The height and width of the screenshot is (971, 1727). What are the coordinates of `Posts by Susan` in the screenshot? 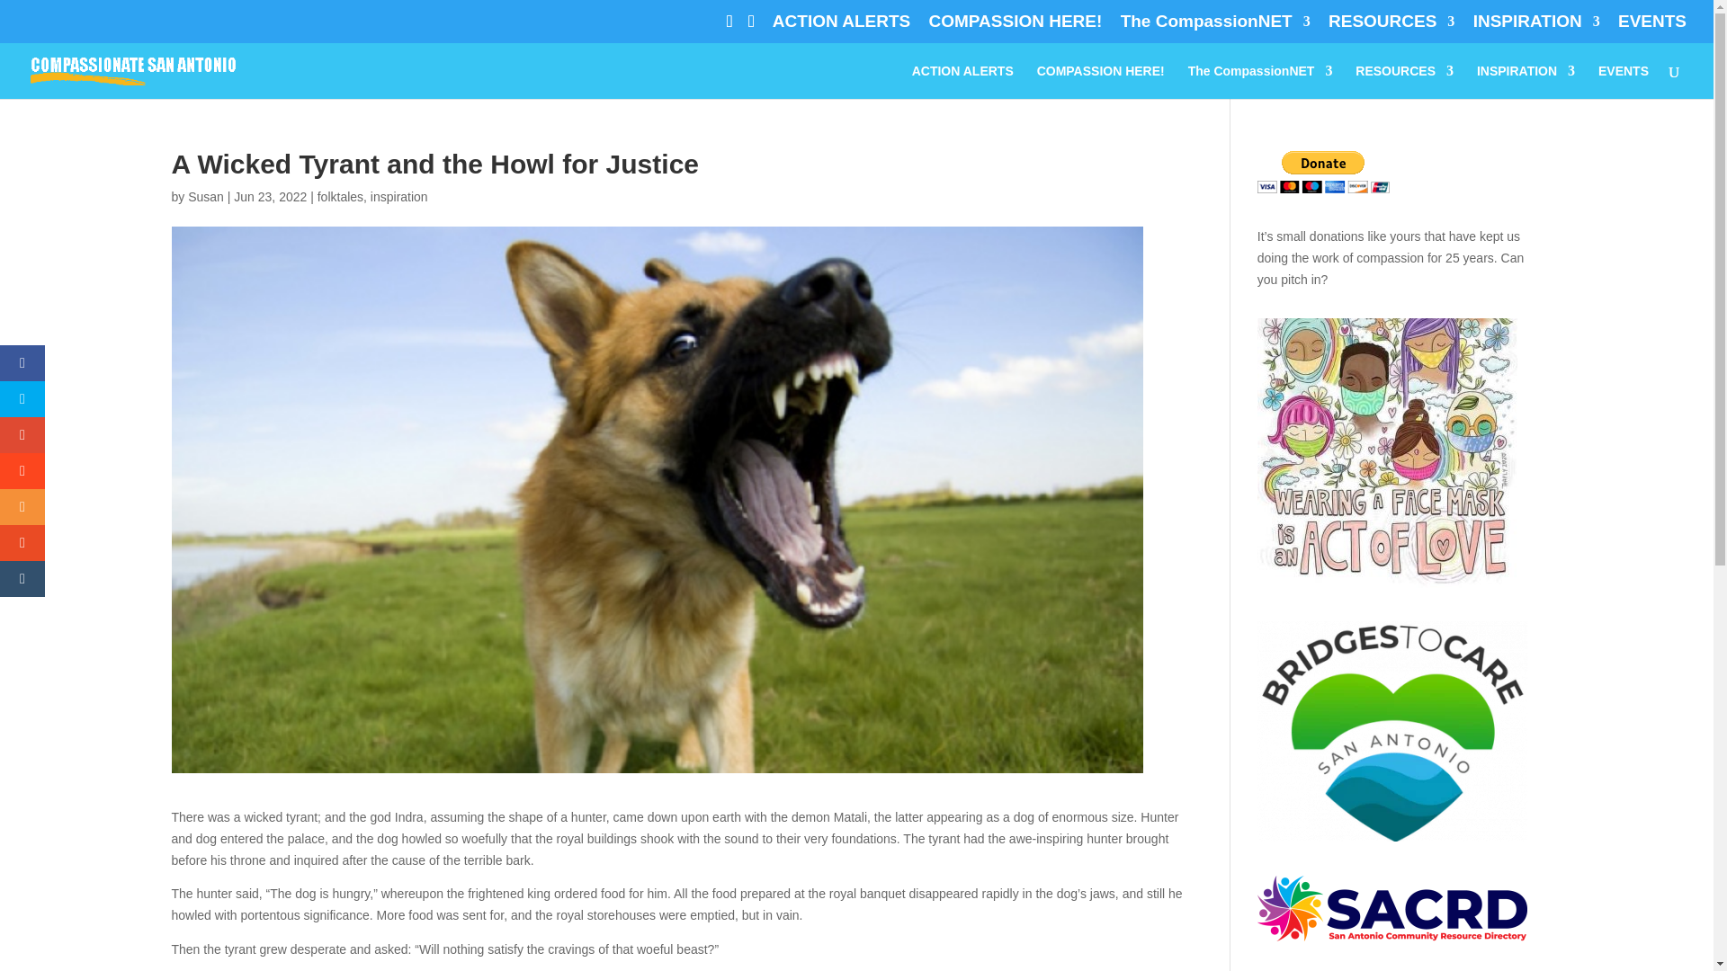 It's located at (206, 195).